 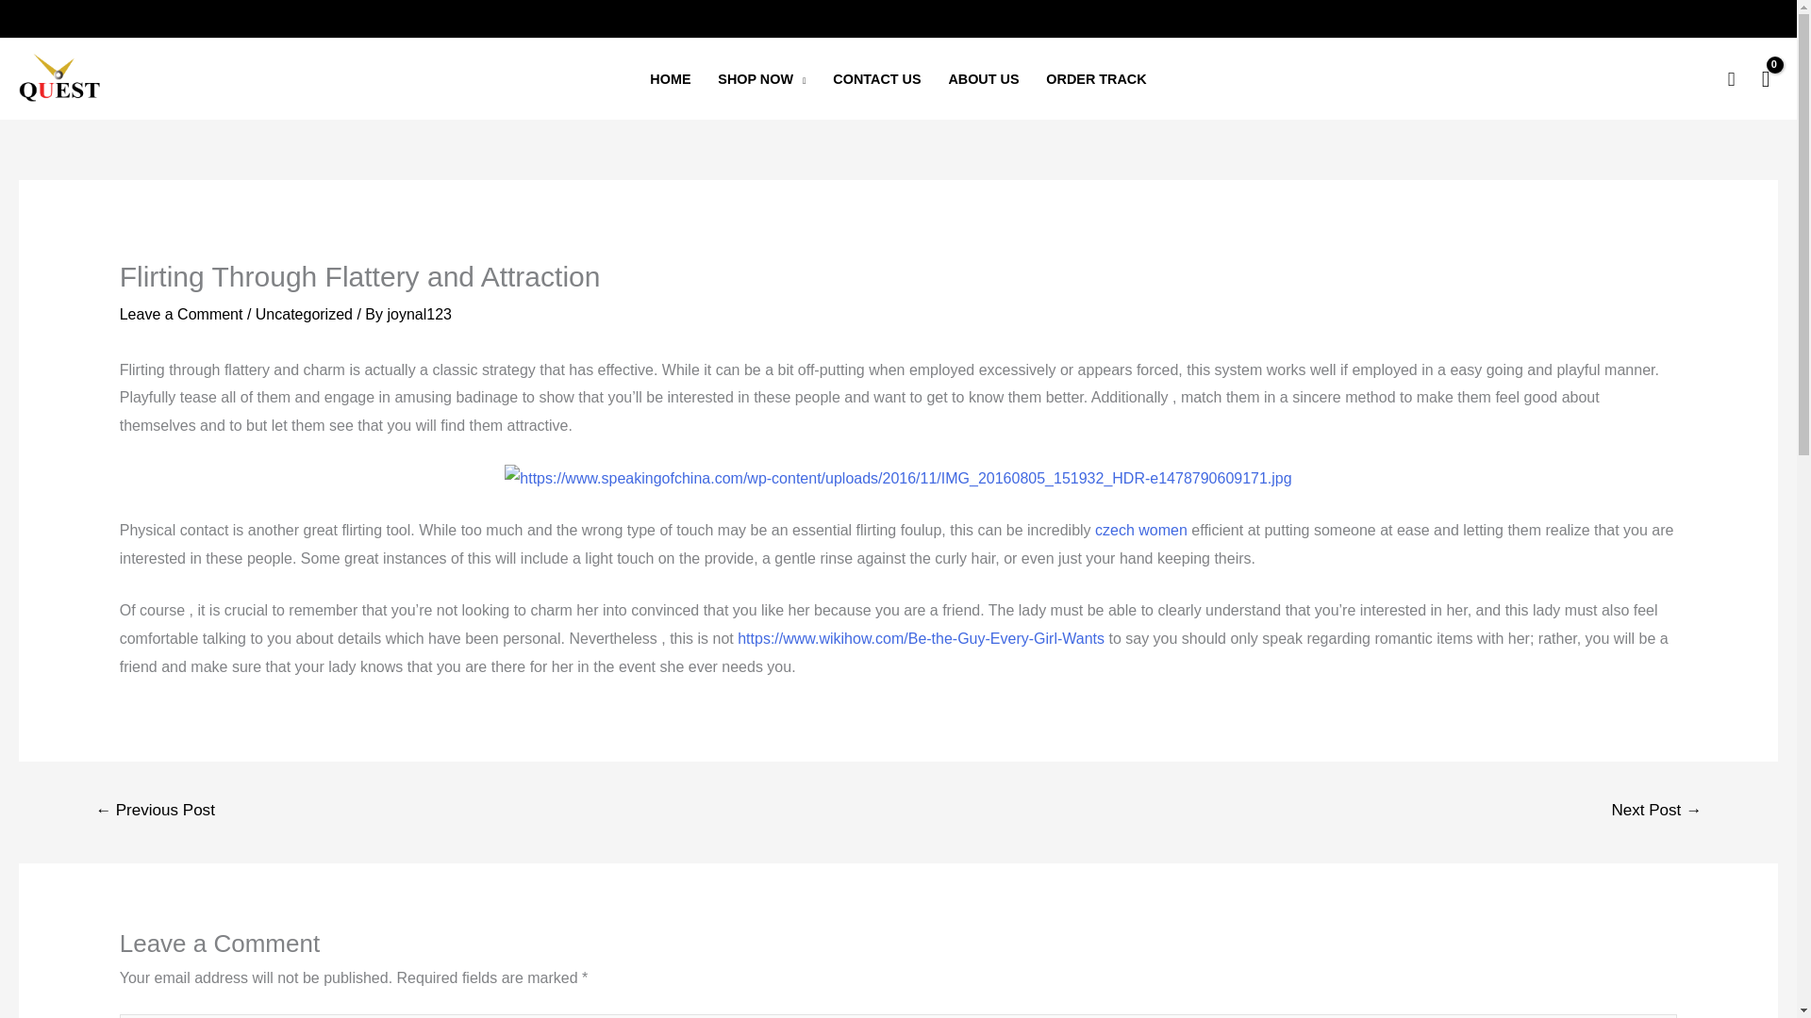 I want to click on ABOUT US, so click(x=983, y=79).